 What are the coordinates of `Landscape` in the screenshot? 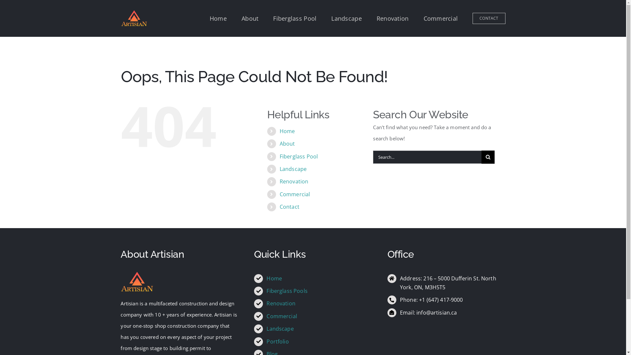 It's located at (293, 169).